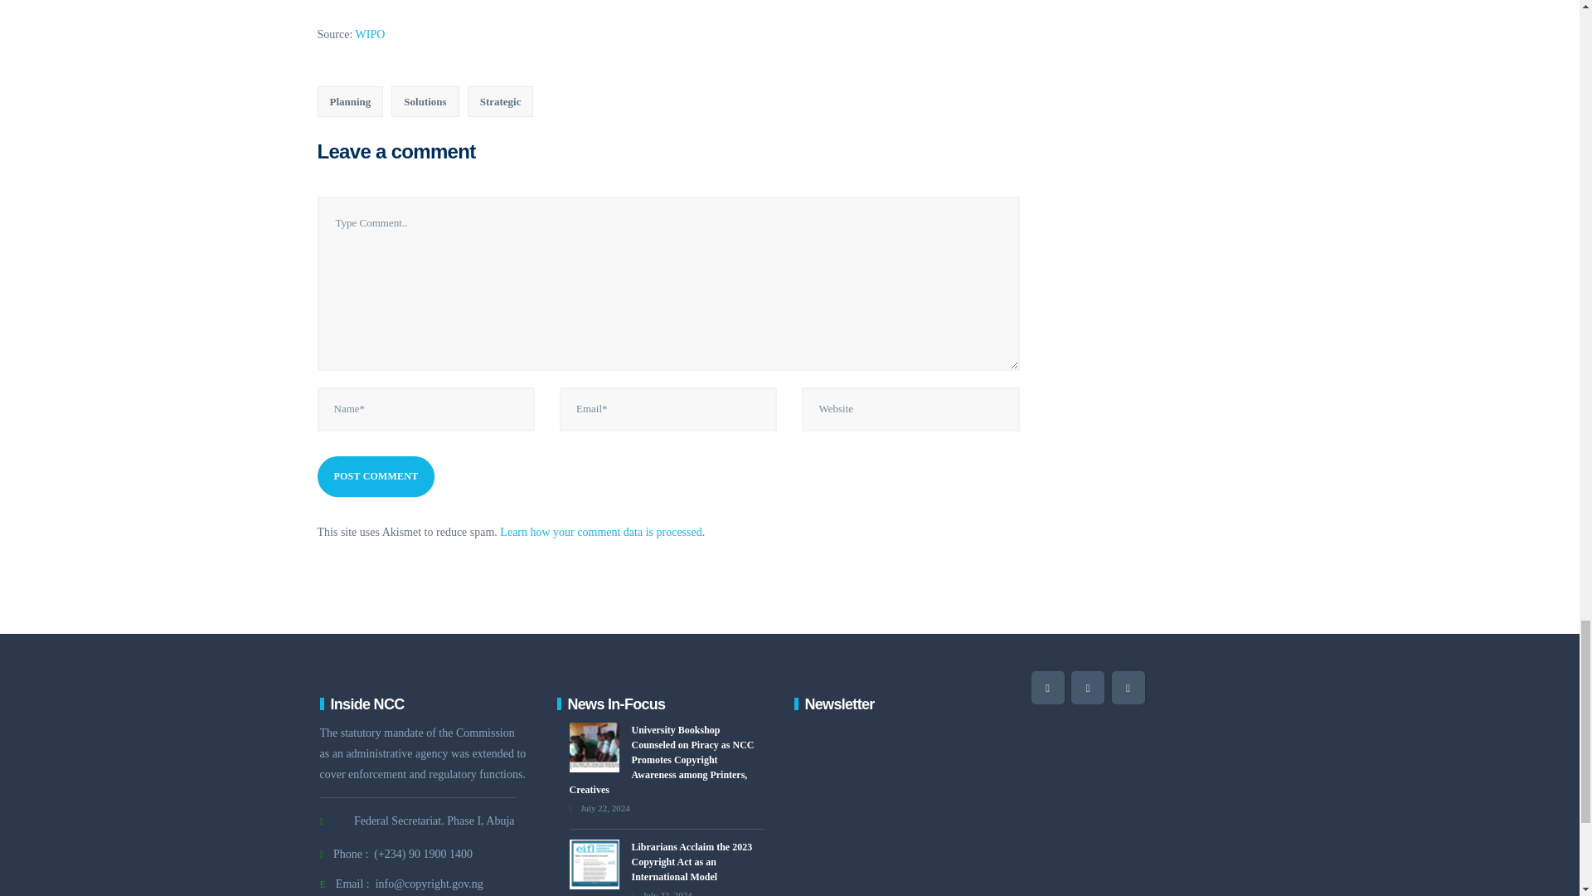  What do you see at coordinates (1088, 687) in the screenshot?
I see `Follow Us on Facebook` at bounding box center [1088, 687].